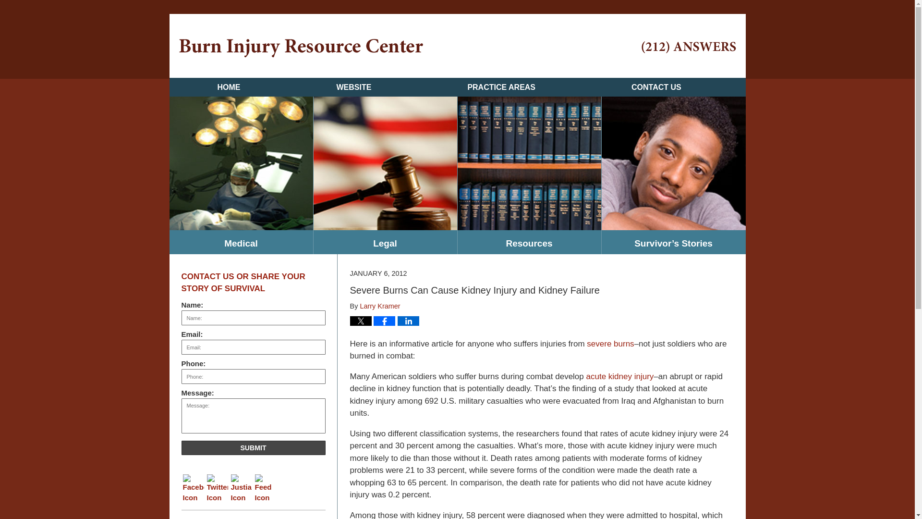 This screenshot has height=519, width=922. Describe the element at coordinates (228, 87) in the screenshot. I see `HOME` at that location.